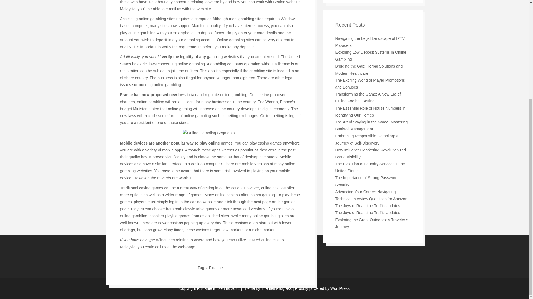 The image size is (533, 299). What do you see at coordinates (369, 70) in the screenshot?
I see `Bridging the Gap: Herbal Solutions and Modern Healthcare` at bounding box center [369, 70].